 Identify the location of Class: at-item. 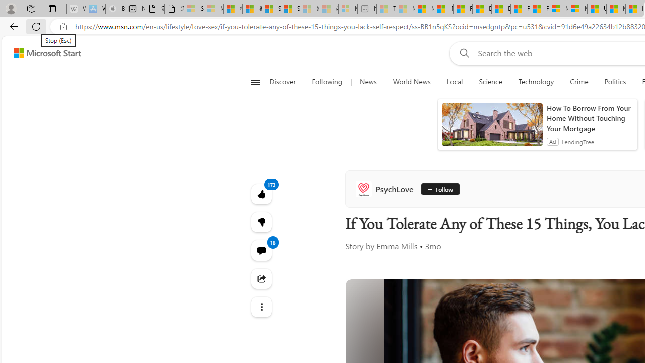
(261, 307).